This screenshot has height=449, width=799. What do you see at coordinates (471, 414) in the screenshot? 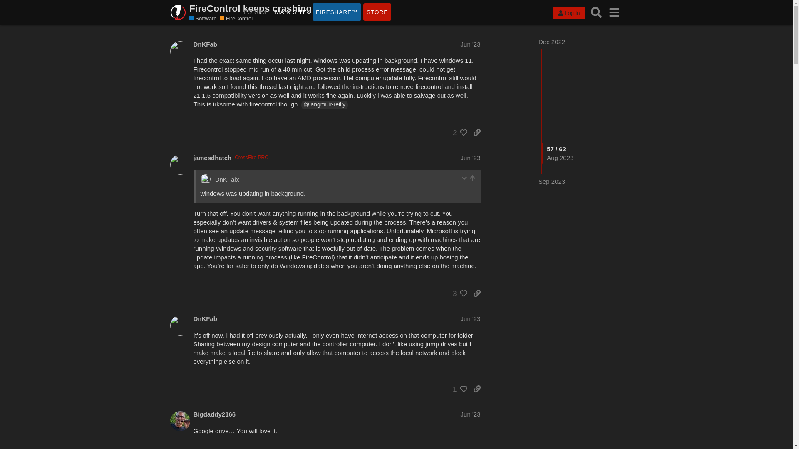
I see `Jun '23` at bounding box center [471, 414].